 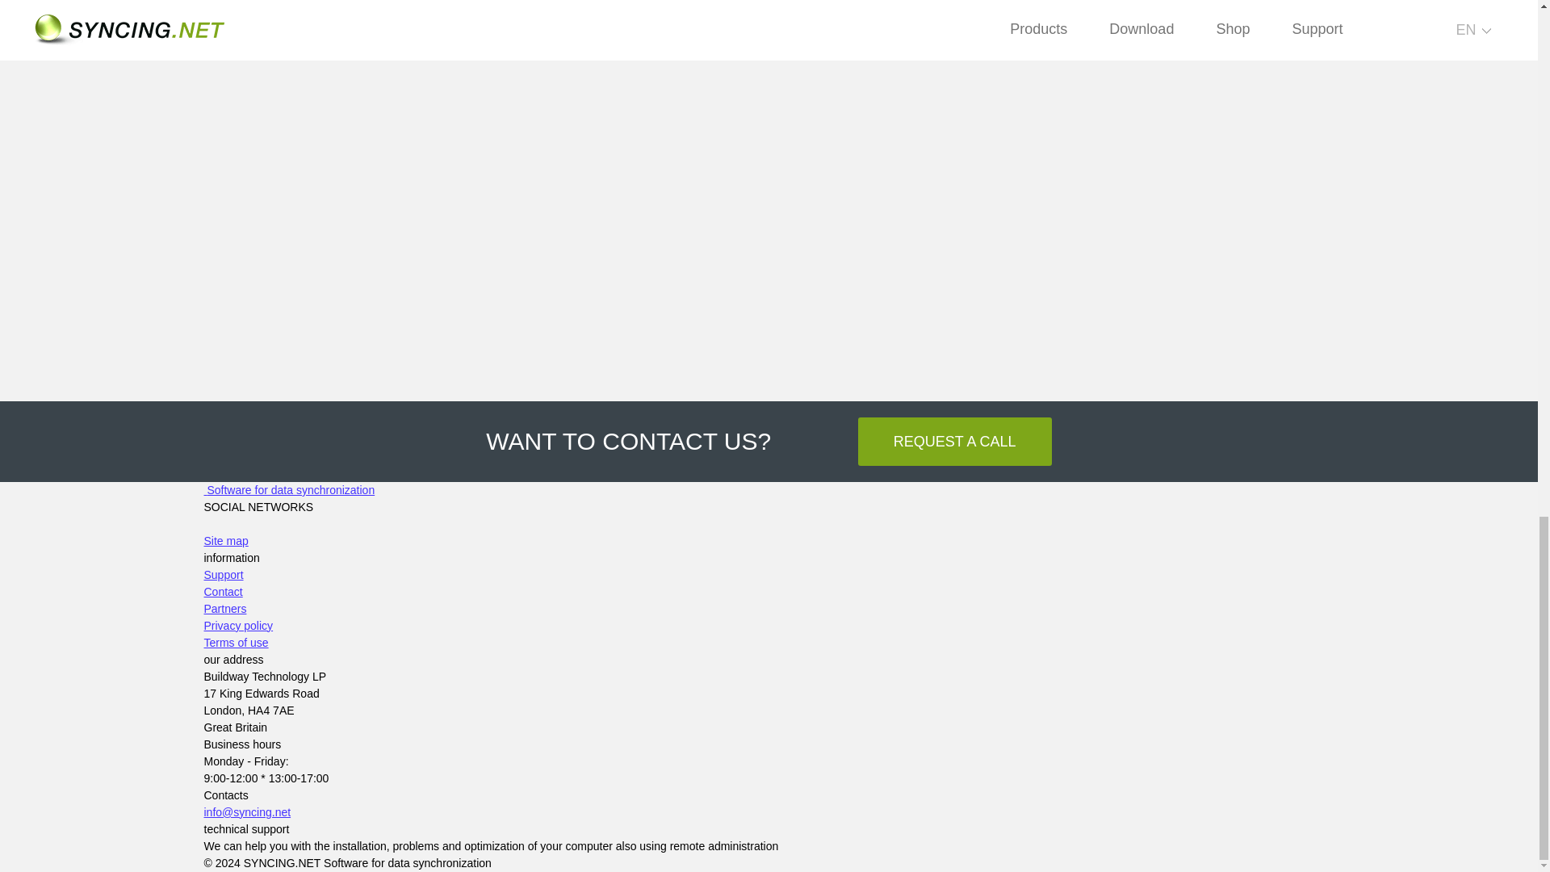 I want to click on Site map, so click(x=768, y=541).